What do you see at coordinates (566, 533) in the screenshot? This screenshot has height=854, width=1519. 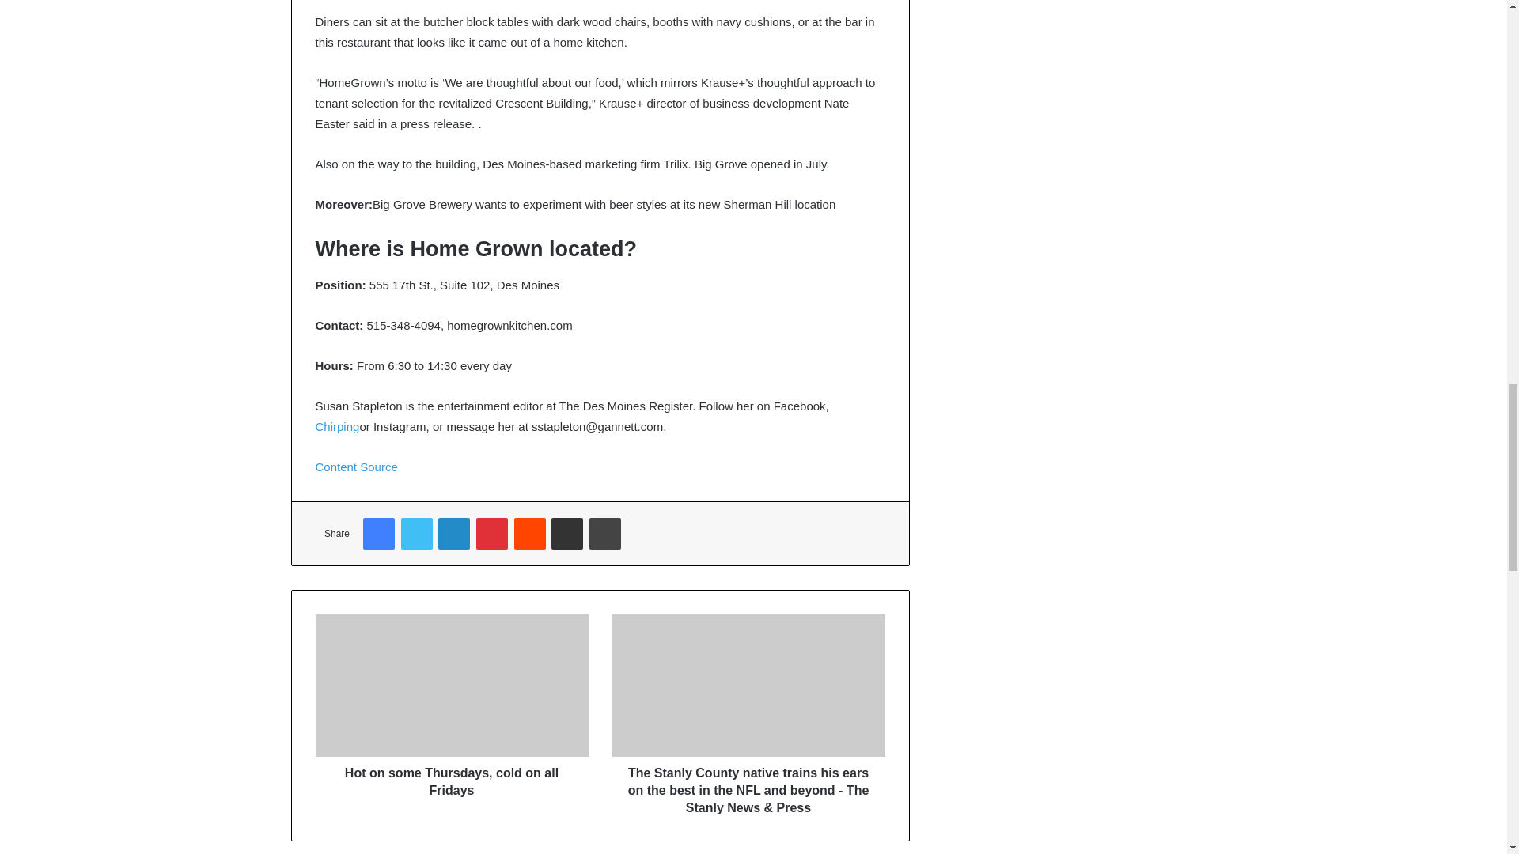 I see `Share via Email` at bounding box center [566, 533].